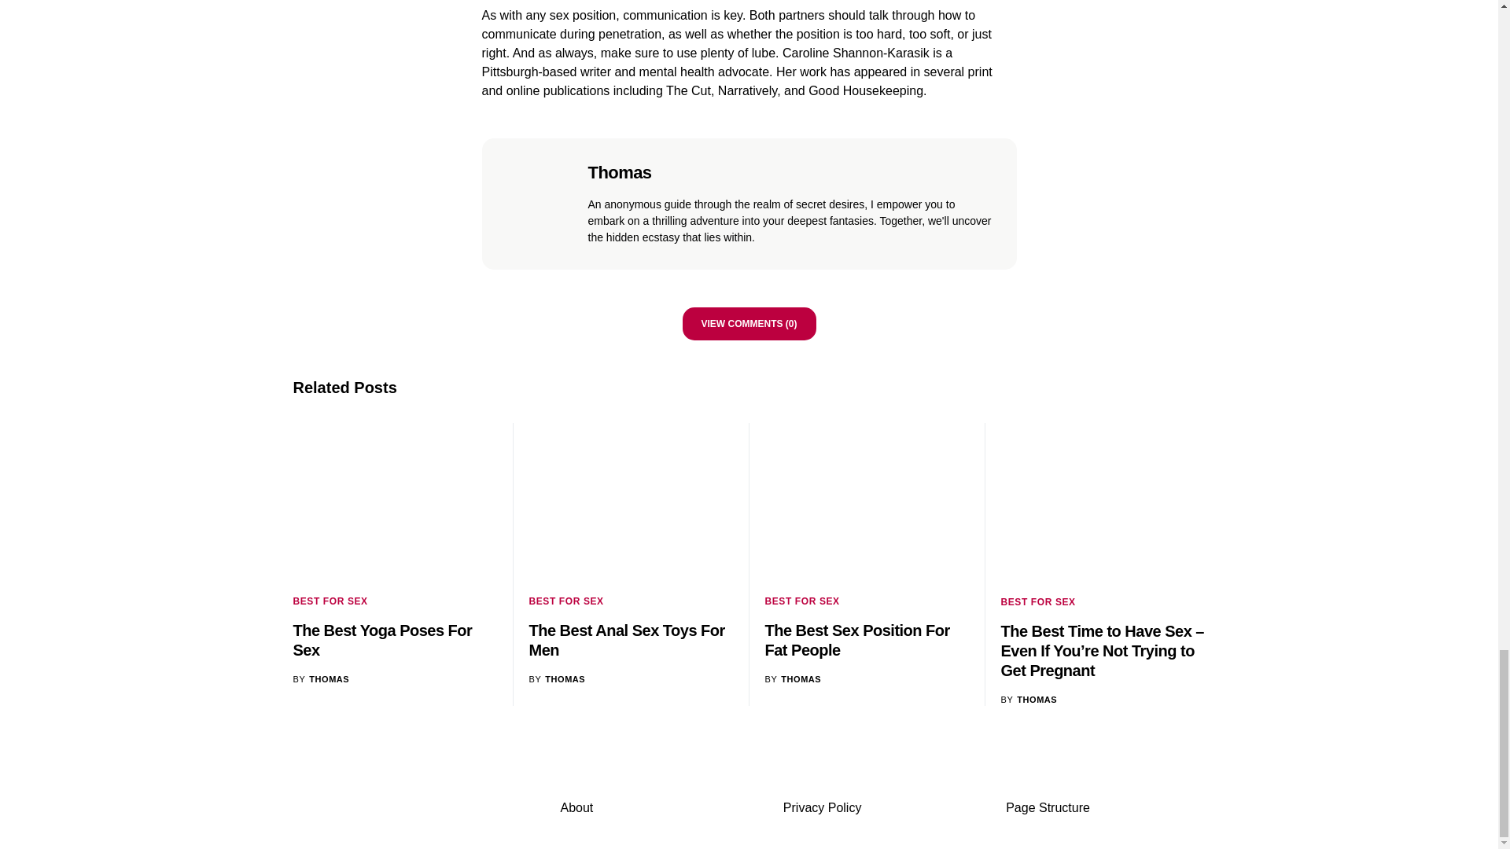  What do you see at coordinates (557, 679) in the screenshot?
I see `View all posts by Thomas` at bounding box center [557, 679].